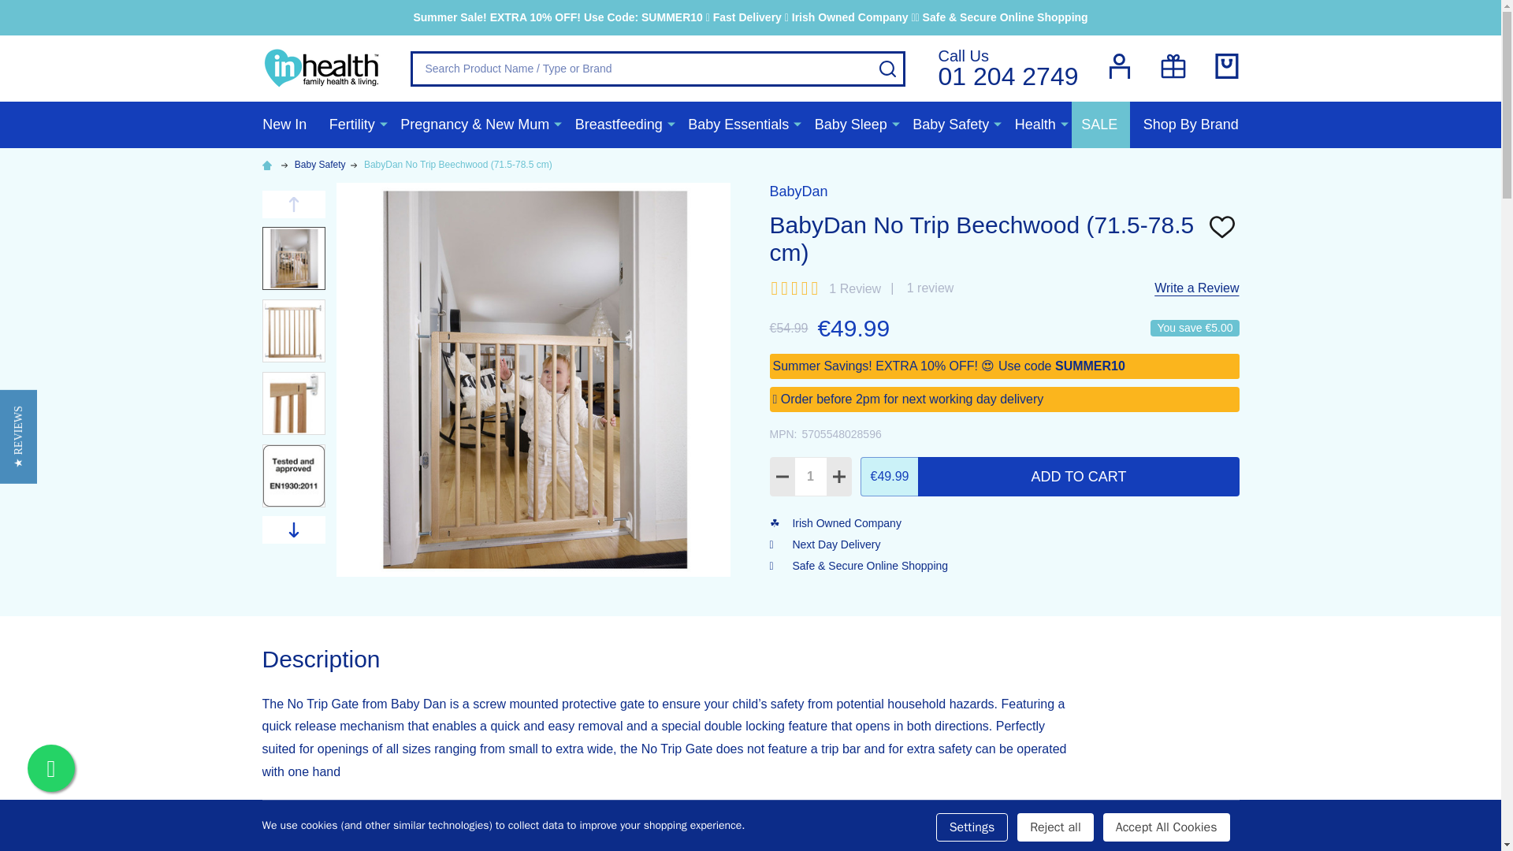 This screenshot has width=1513, height=851. What do you see at coordinates (348, 124) in the screenshot?
I see `Fertility` at bounding box center [348, 124].